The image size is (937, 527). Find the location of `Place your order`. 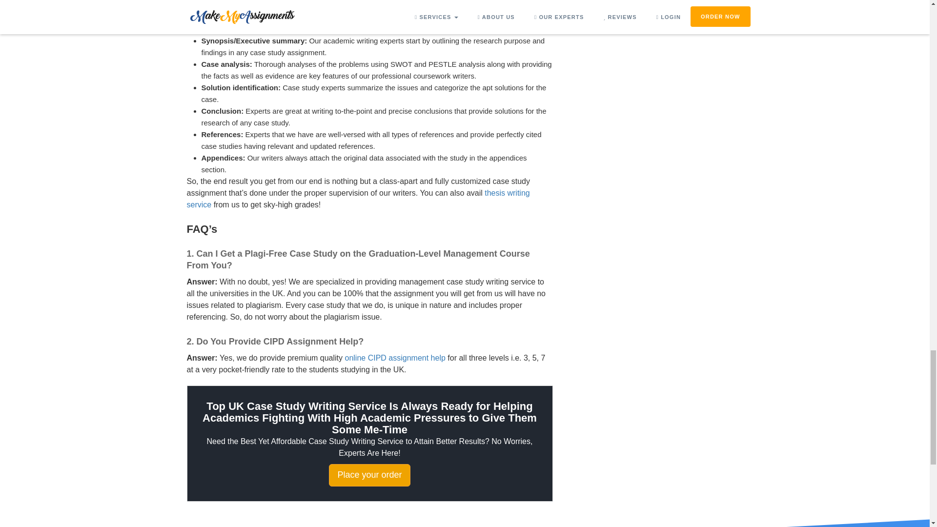

Place your order is located at coordinates (369, 475).